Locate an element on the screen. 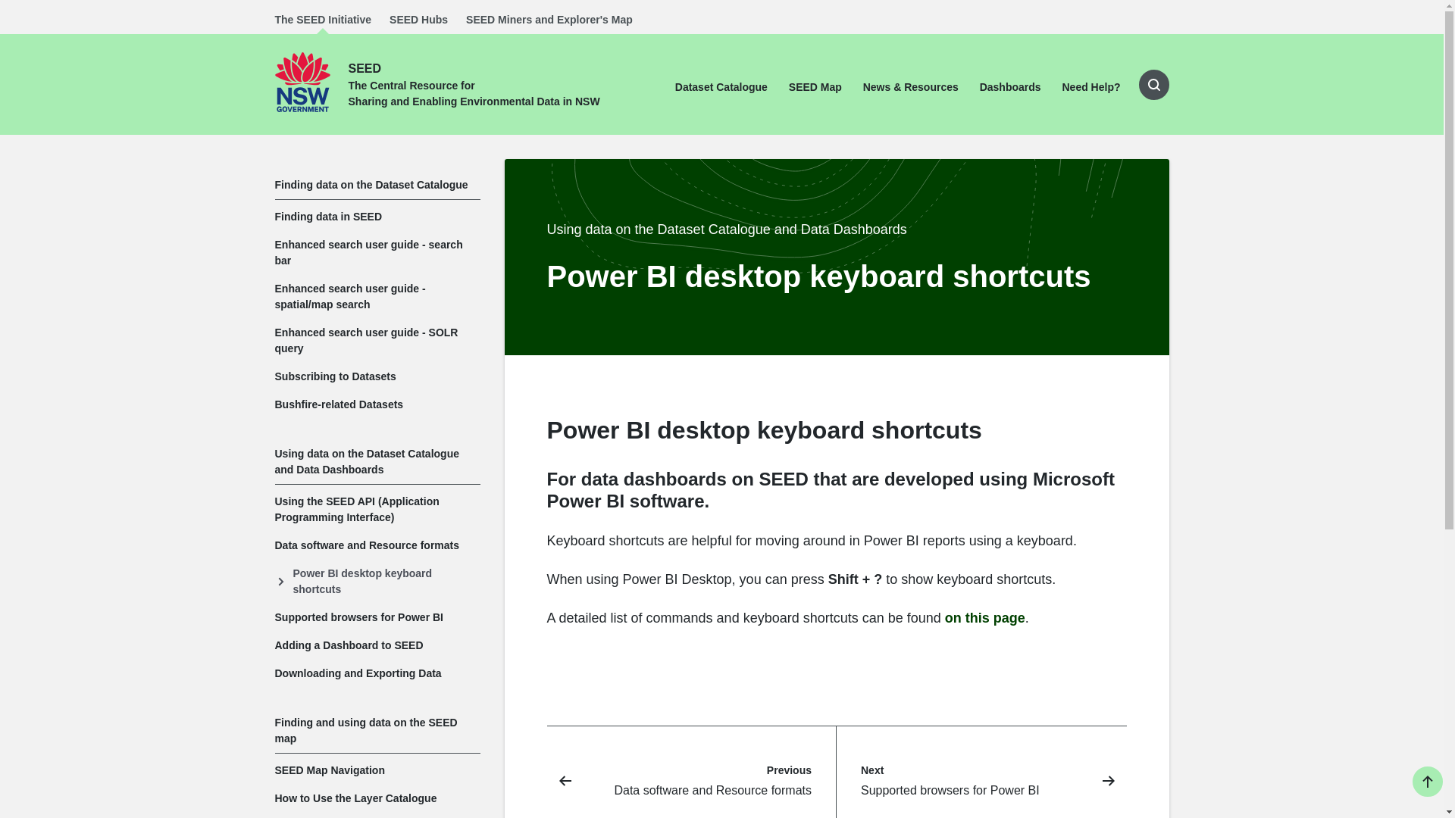 The image size is (1455, 818). Subscribing to Datasets is located at coordinates (377, 376).